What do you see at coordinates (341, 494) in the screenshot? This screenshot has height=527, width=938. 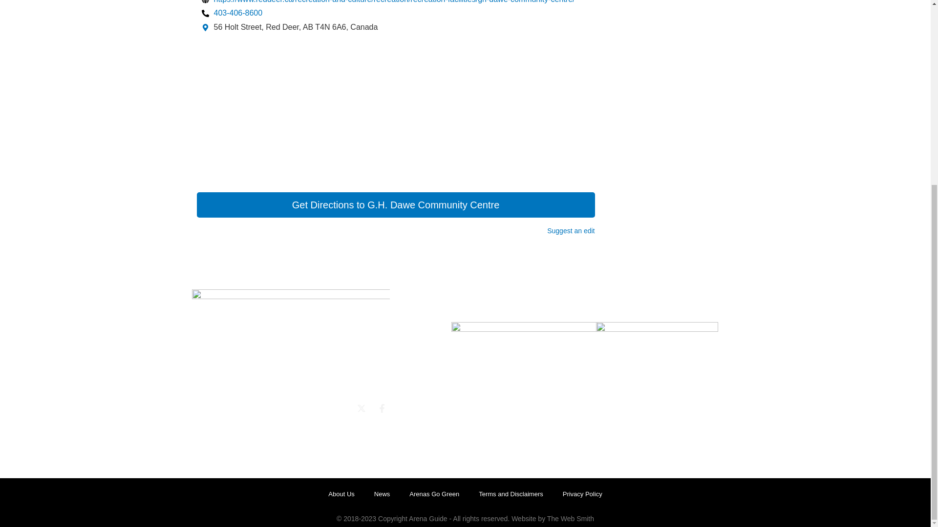 I see `About Us` at bounding box center [341, 494].